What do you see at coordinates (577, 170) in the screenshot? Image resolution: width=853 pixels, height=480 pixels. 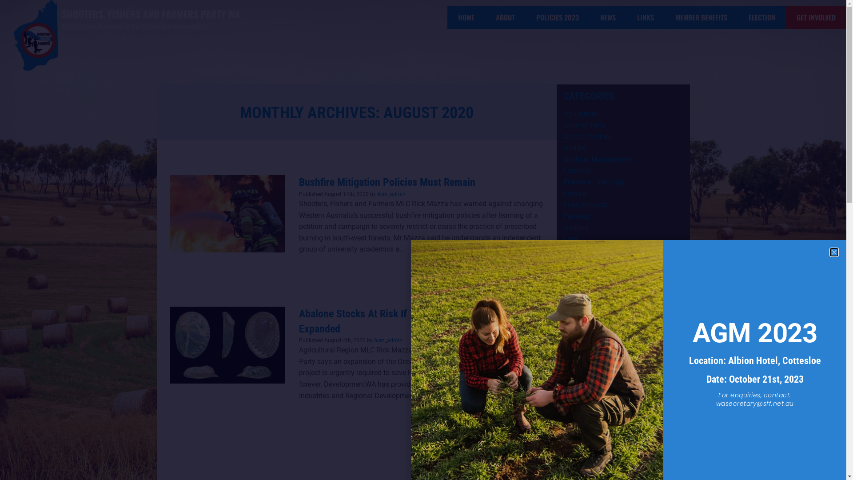 I see `Farming` at bounding box center [577, 170].